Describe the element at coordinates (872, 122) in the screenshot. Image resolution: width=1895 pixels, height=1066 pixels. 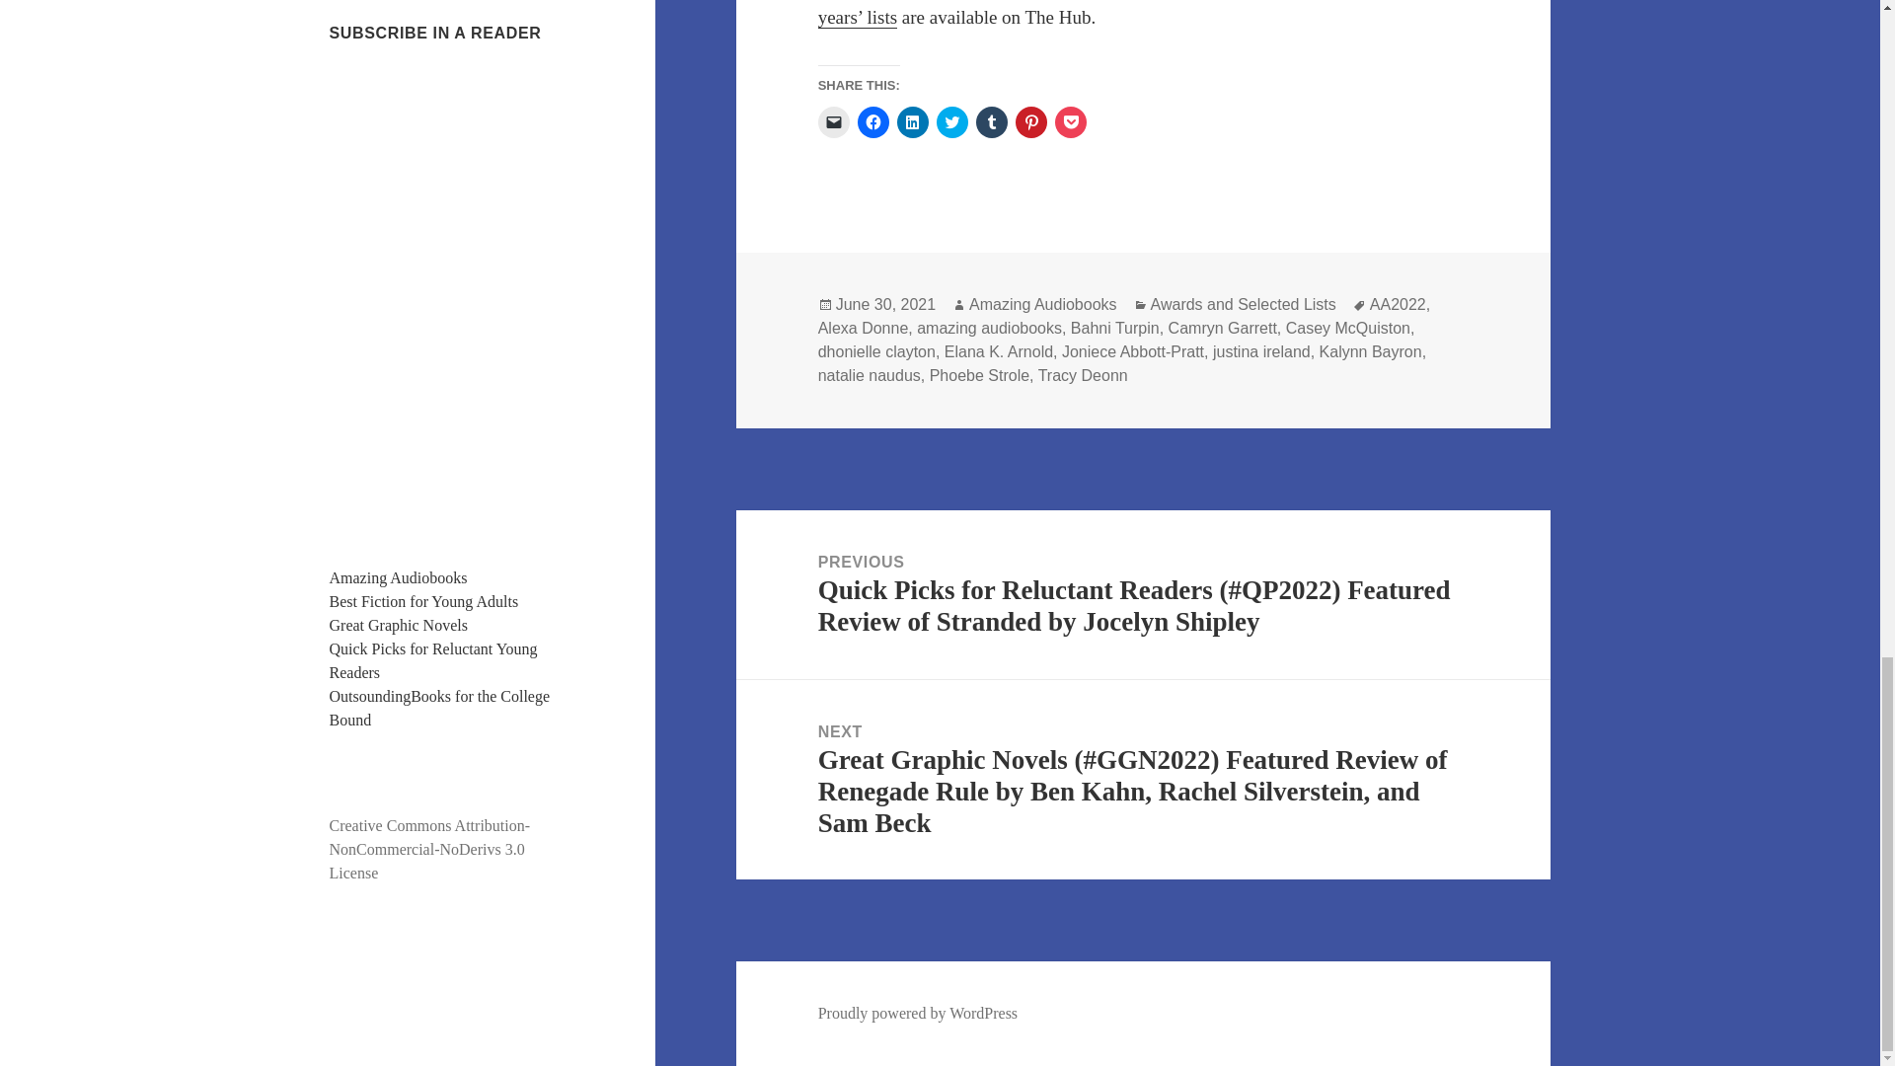
I see `Click to share on Facebook` at that location.